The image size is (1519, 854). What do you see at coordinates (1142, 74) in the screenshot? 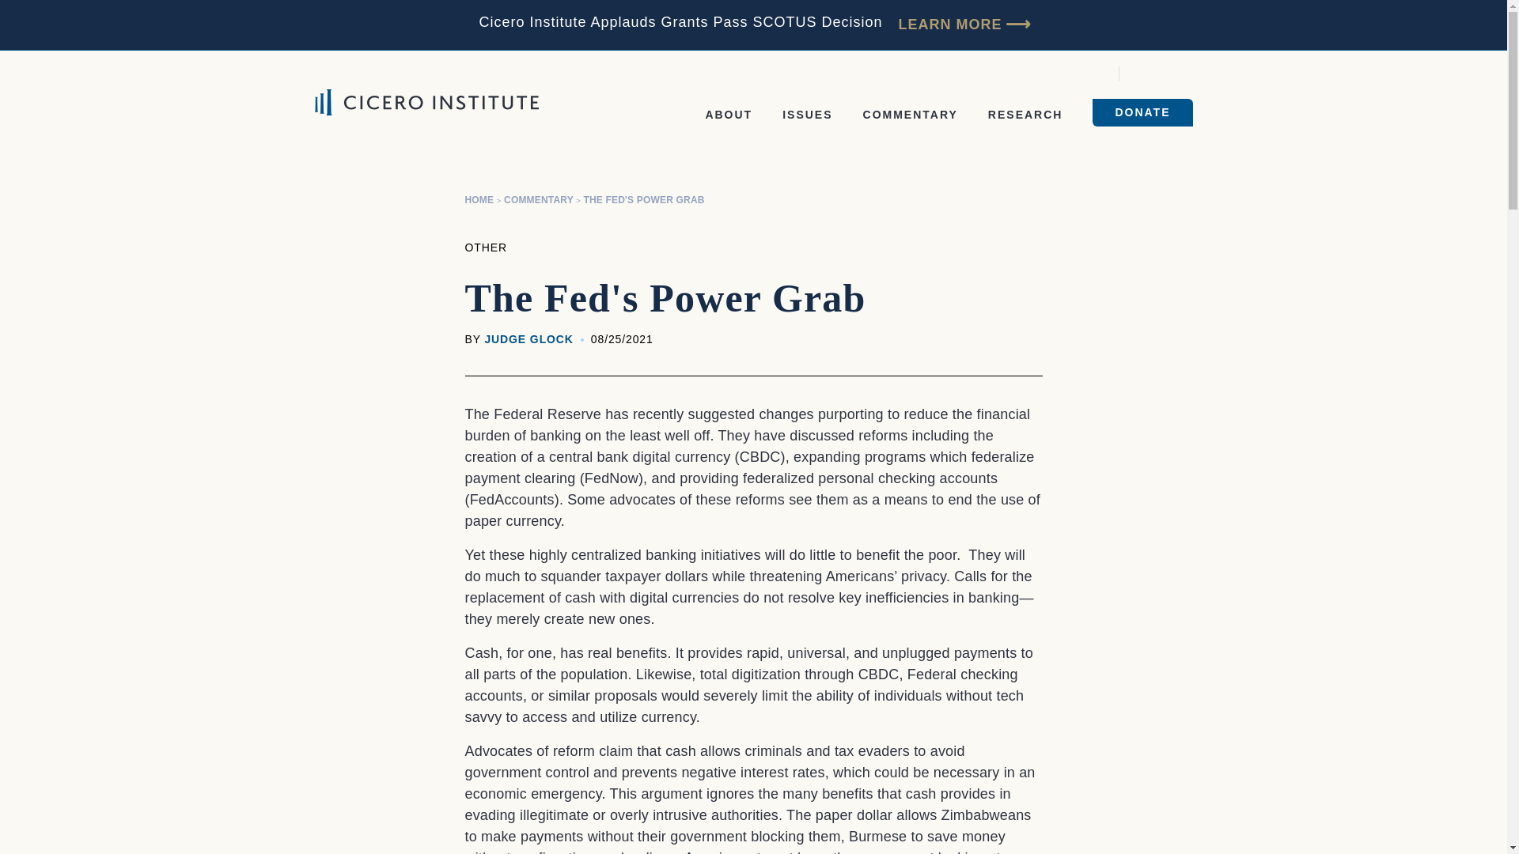
I see `Search` at bounding box center [1142, 74].